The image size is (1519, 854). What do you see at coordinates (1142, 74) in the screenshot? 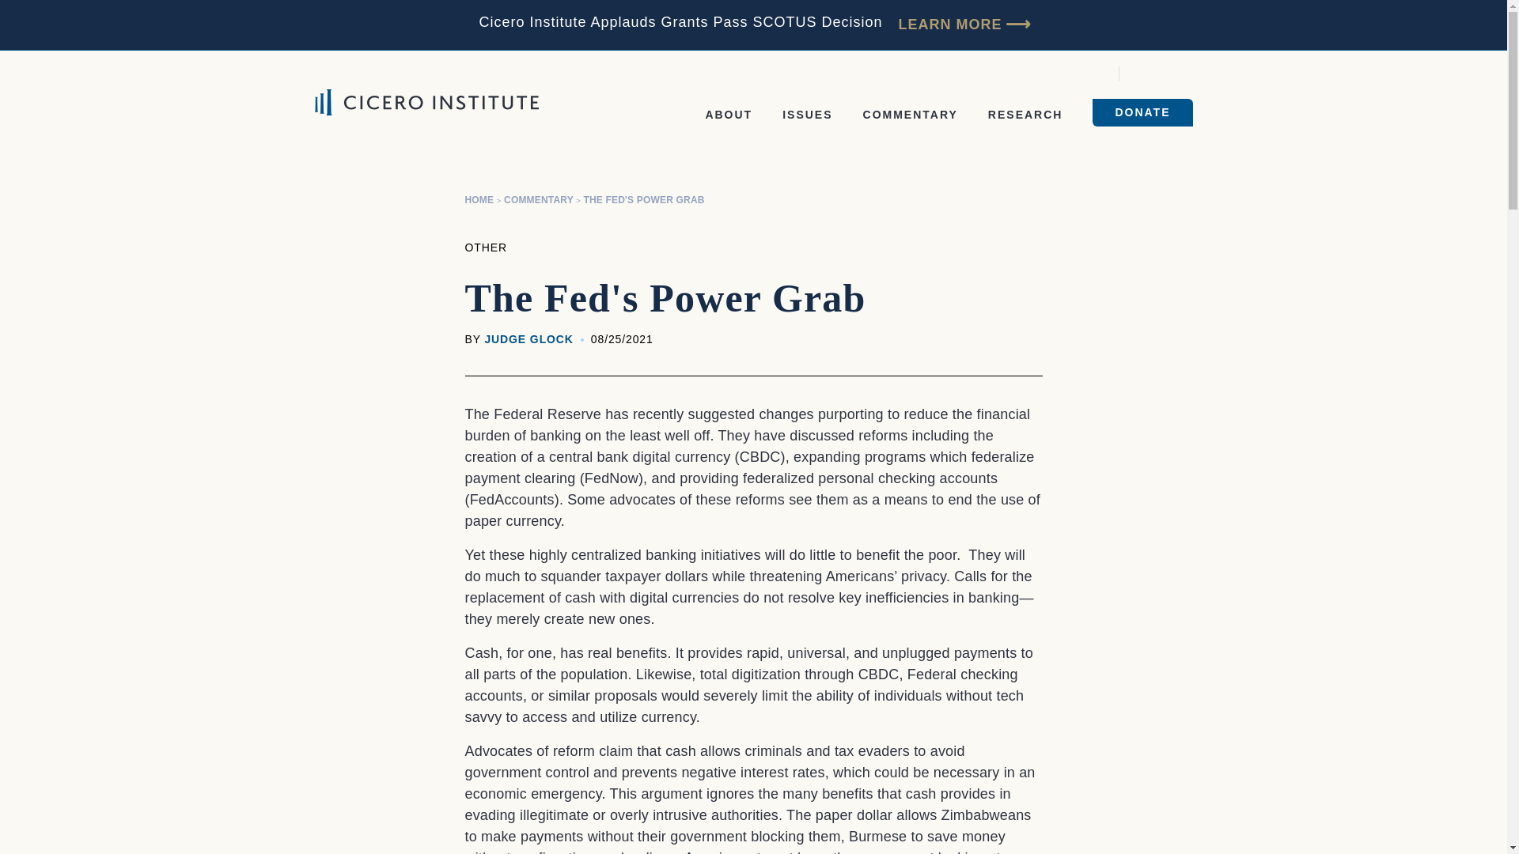
I see `Search` at bounding box center [1142, 74].